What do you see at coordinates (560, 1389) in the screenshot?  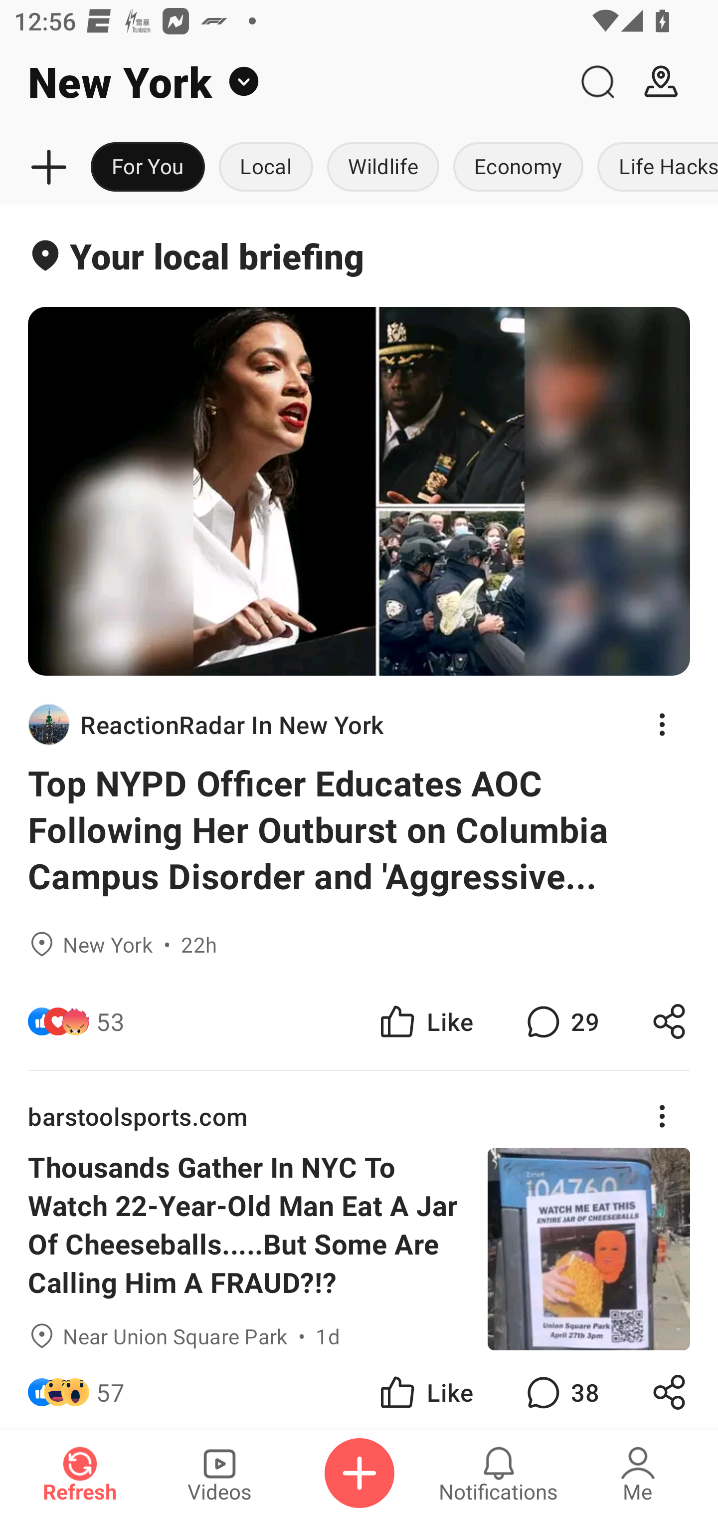 I see `38` at bounding box center [560, 1389].